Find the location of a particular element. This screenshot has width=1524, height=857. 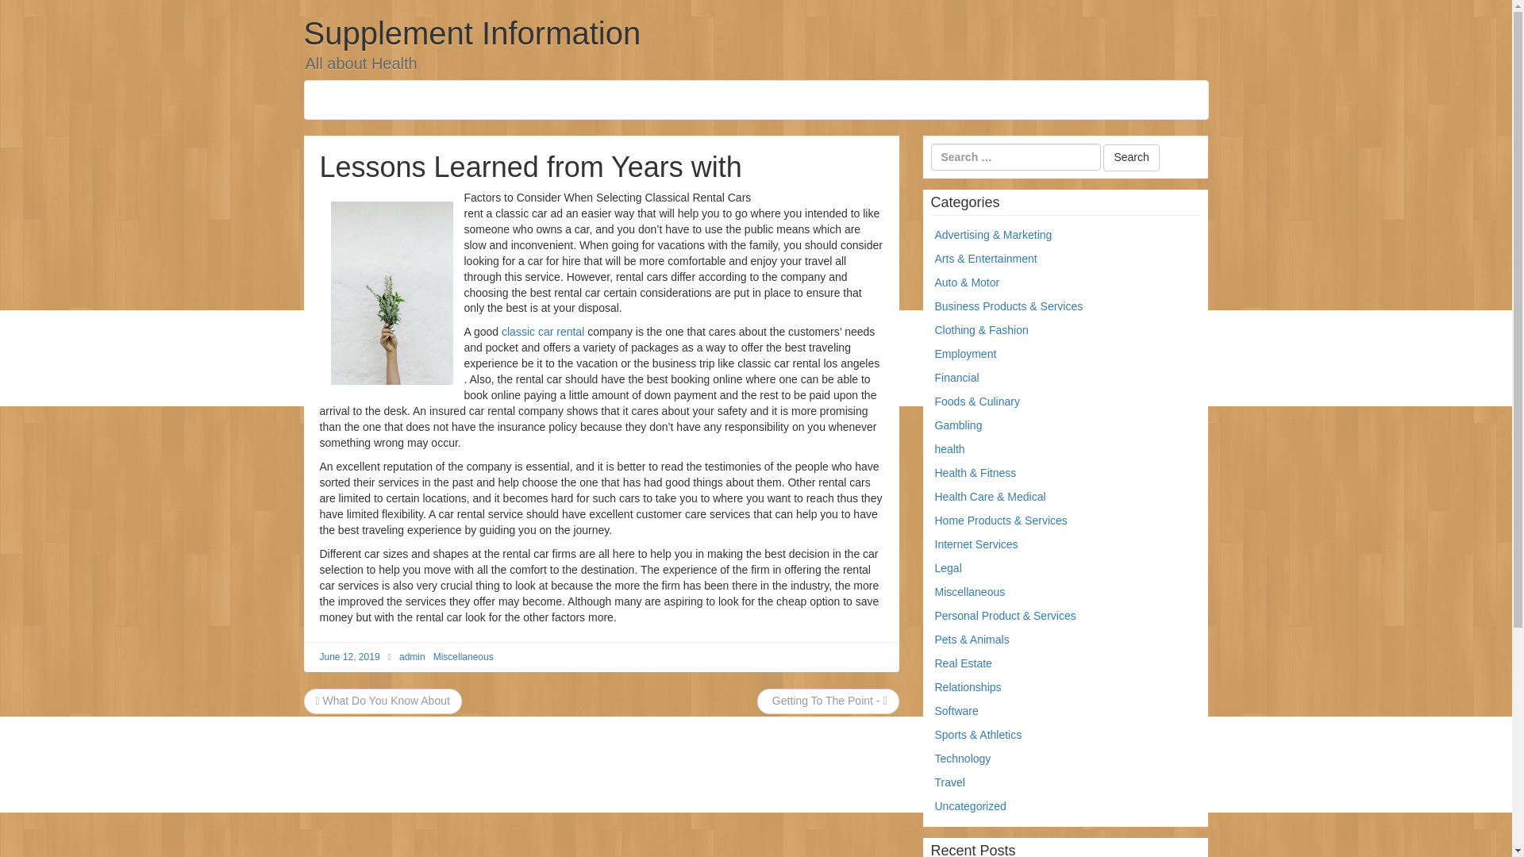

Uncategorized is located at coordinates (970, 805).